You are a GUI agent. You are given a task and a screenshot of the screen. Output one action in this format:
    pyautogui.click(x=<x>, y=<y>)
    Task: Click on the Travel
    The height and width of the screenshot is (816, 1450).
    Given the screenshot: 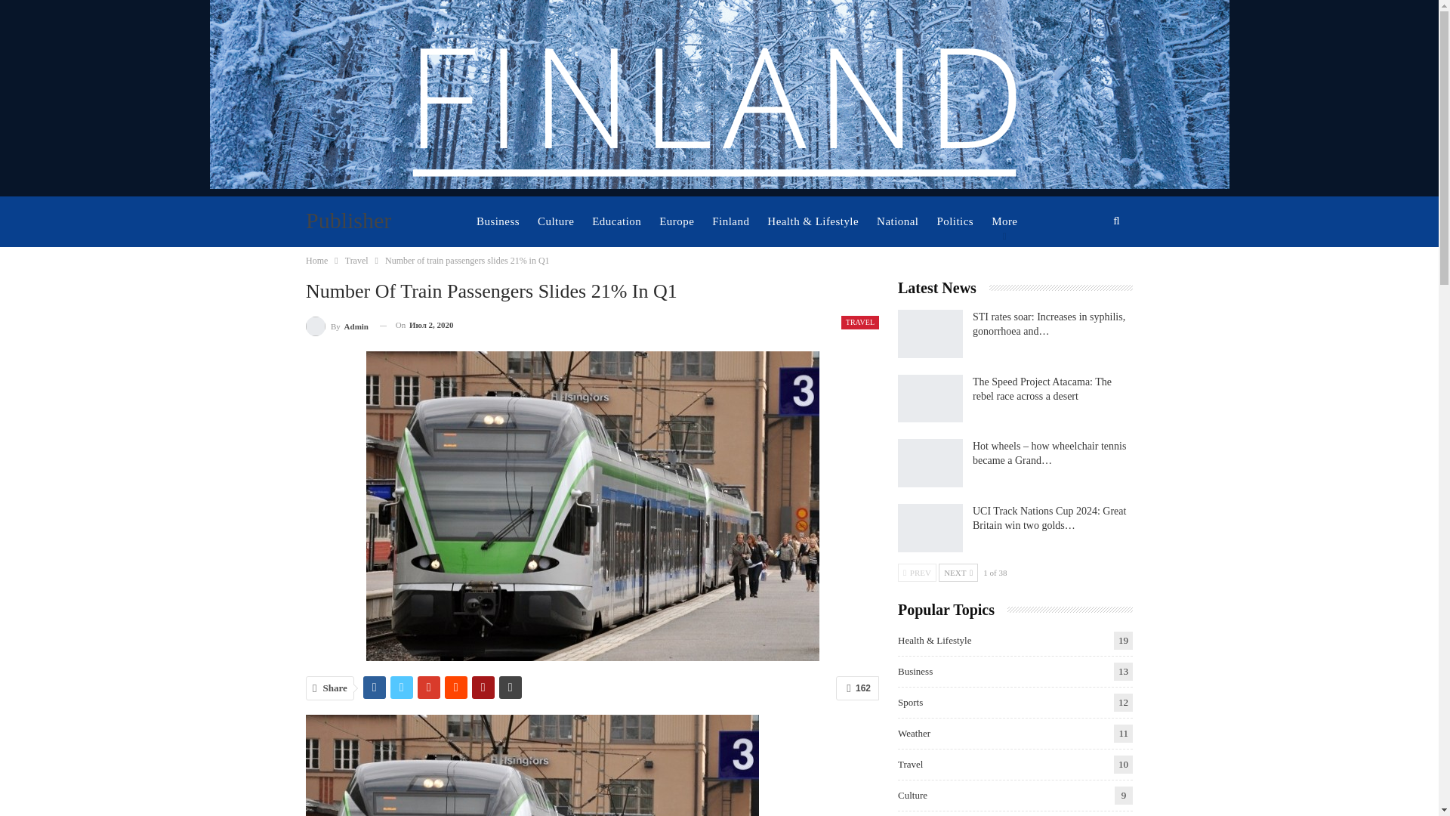 What is the action you would take?
    pyautogui.click(x=356, y=260)
    